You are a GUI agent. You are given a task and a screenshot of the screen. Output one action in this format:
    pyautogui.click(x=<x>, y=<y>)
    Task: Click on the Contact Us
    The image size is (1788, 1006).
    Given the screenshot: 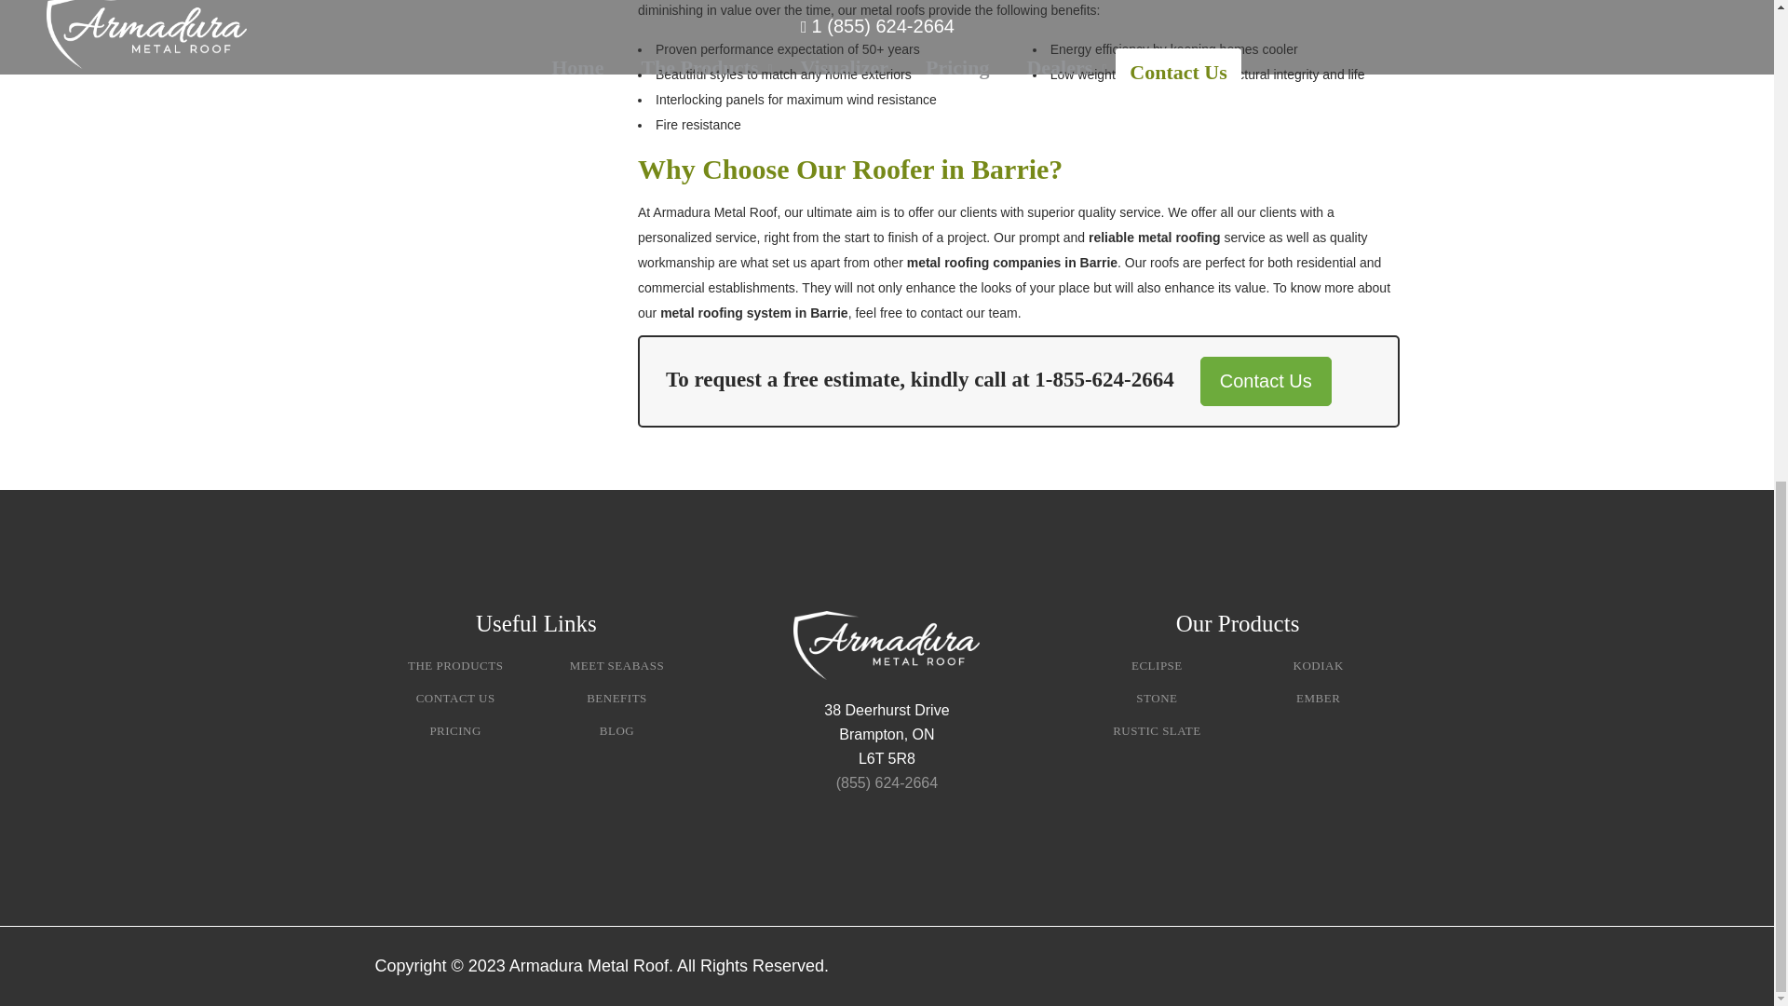 What is the action you would take?
    pyautogui.click(x=1266, y=382)
    